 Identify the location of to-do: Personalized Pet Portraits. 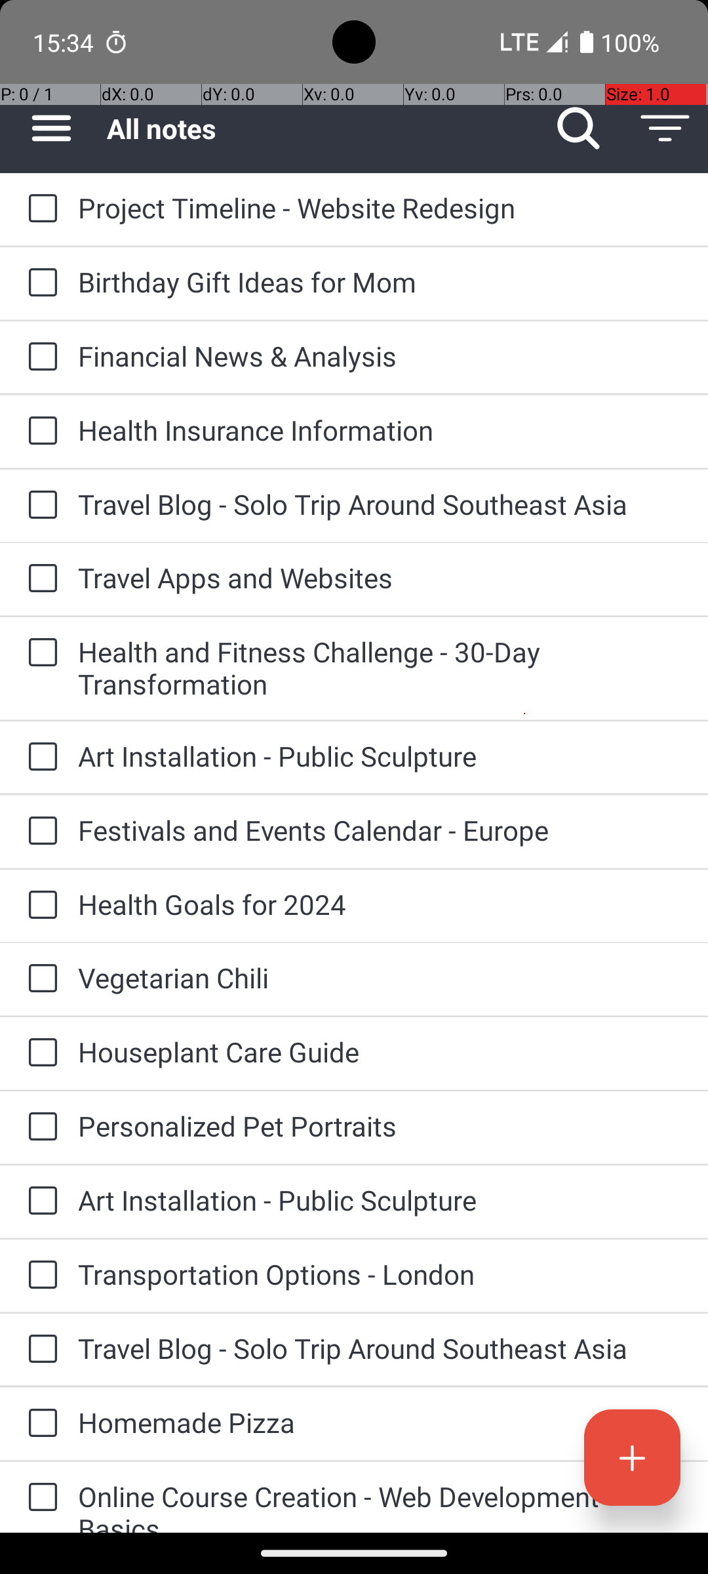
(39, 1127).